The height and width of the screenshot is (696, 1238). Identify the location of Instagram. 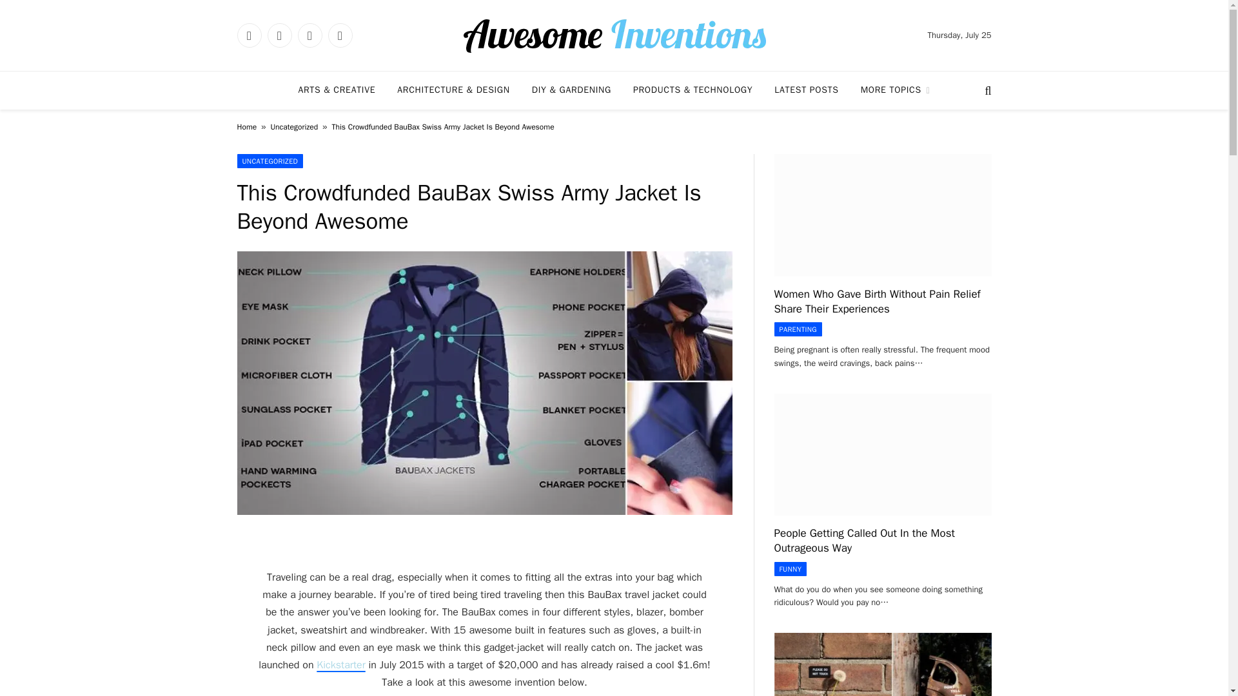
(309, 35).